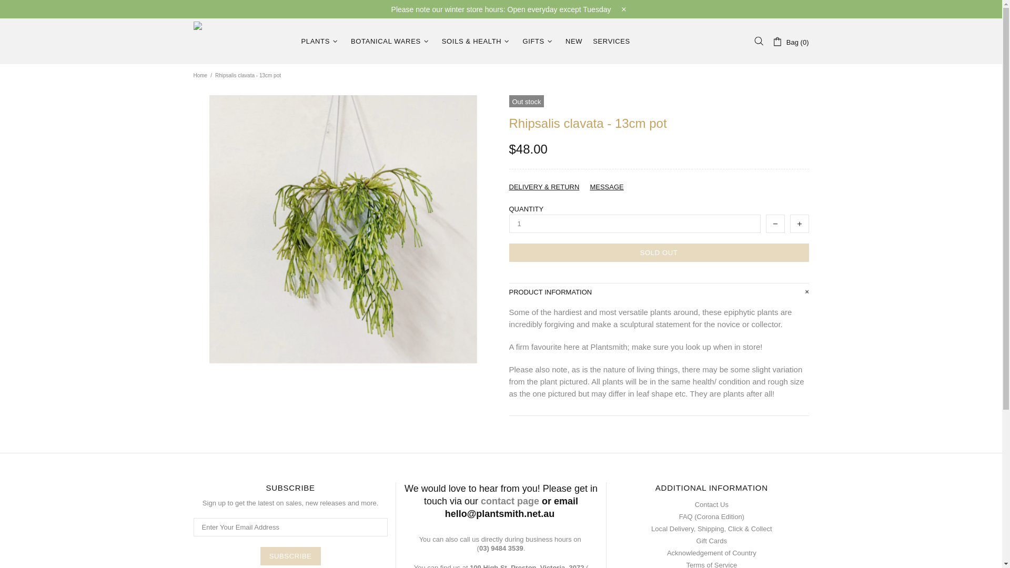  I want to click on Contact Plantsmith, so click(510, 501).